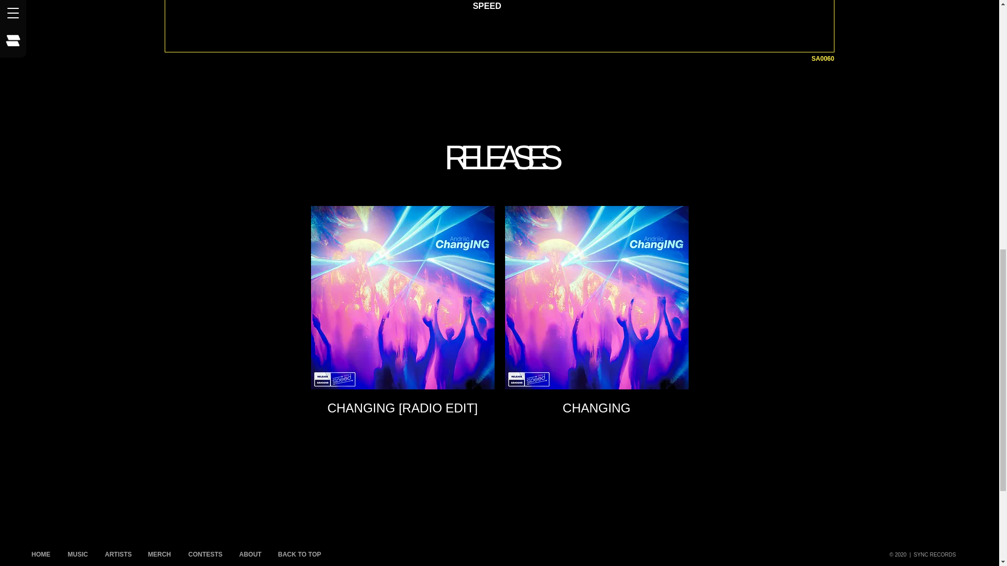  Describe the element at coordinates (206, 552) in the screenshot. I see `CONTESTS` at that location.